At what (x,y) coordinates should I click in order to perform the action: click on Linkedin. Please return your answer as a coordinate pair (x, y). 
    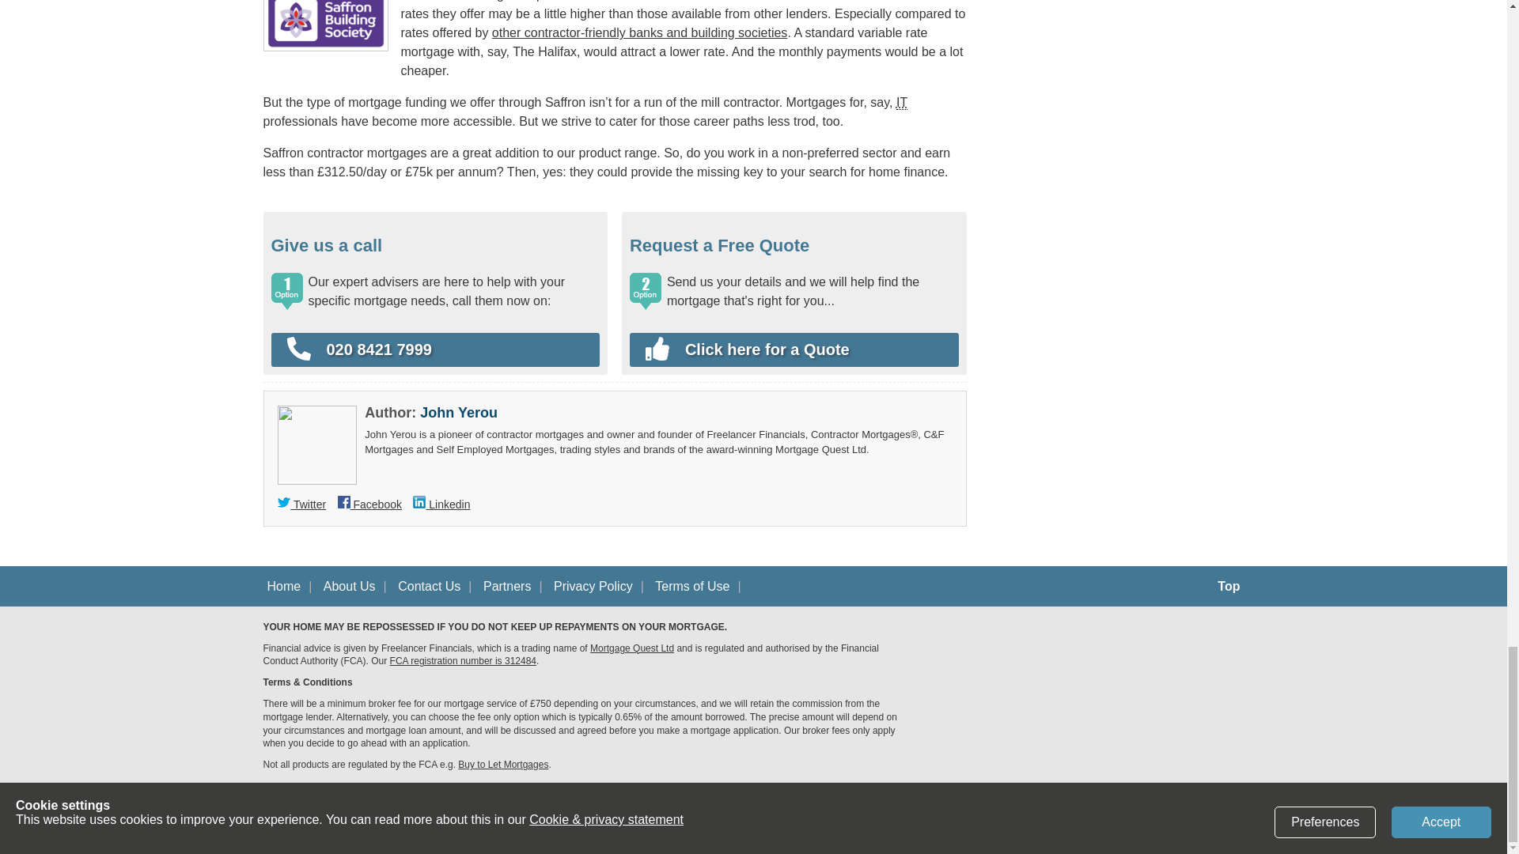
    Looking at the image, I should click on (441, 504).